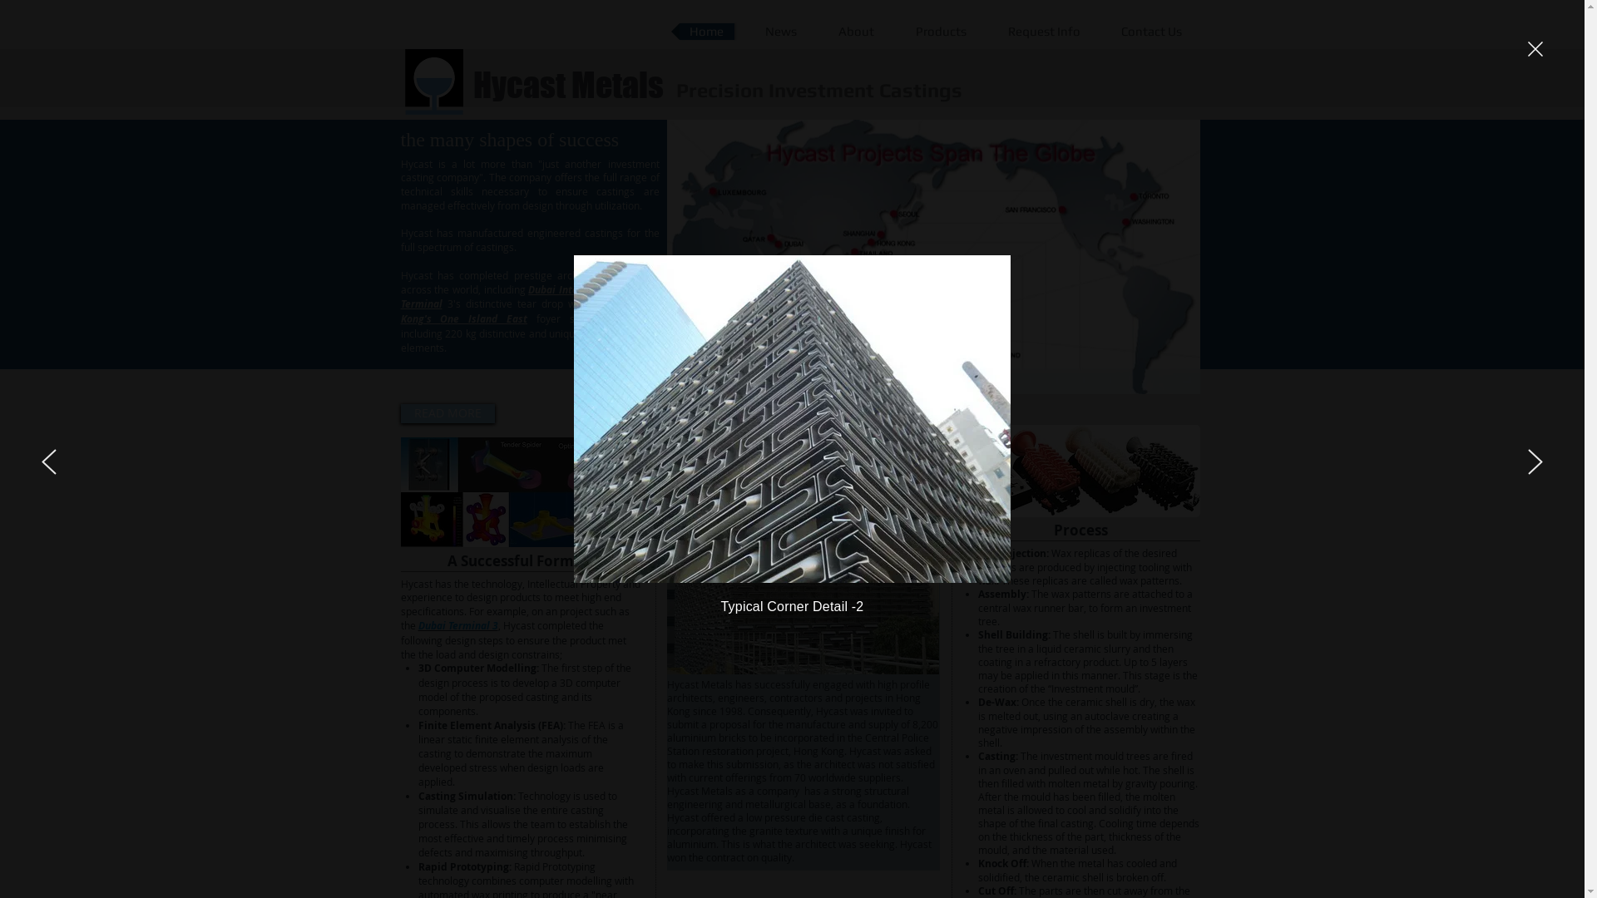  What do you see at coordinates (447, 413) in the screenshot?
I see `READ MORE` at bounding box center [447, 413].